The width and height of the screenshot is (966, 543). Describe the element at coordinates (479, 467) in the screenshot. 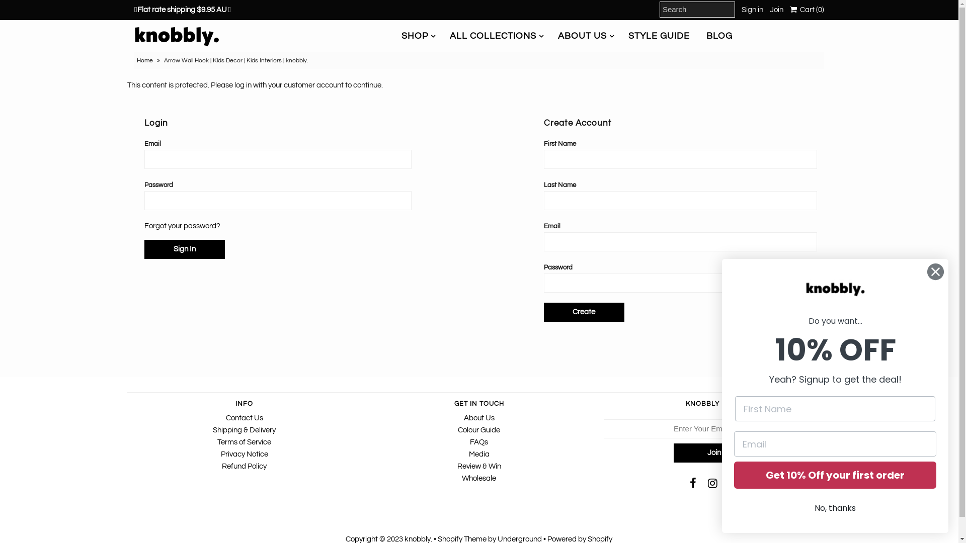

I see `Review & Win` at that location.